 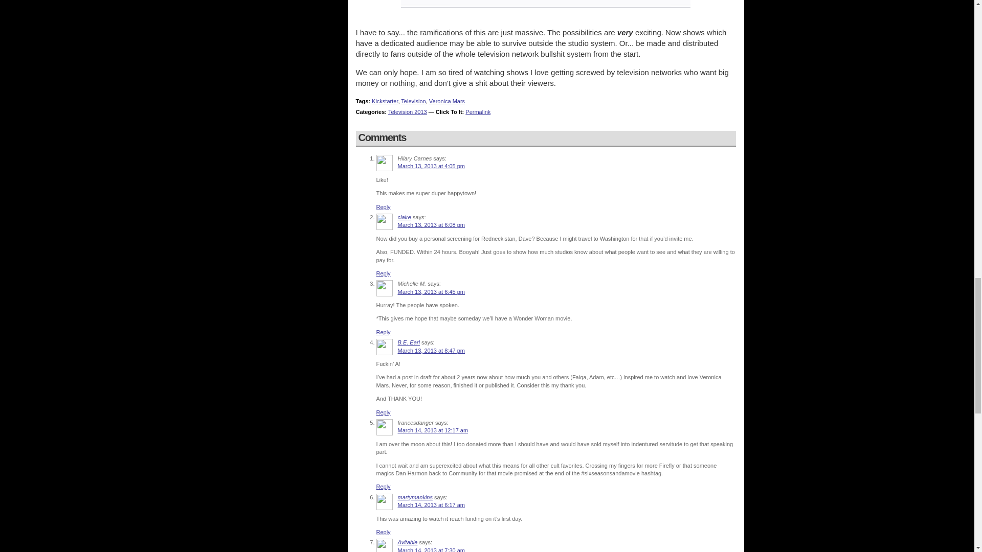 What do you see at coordinates (478, 111) in the screenshot?
I see `Permalink` at bounding box center [478, 111].